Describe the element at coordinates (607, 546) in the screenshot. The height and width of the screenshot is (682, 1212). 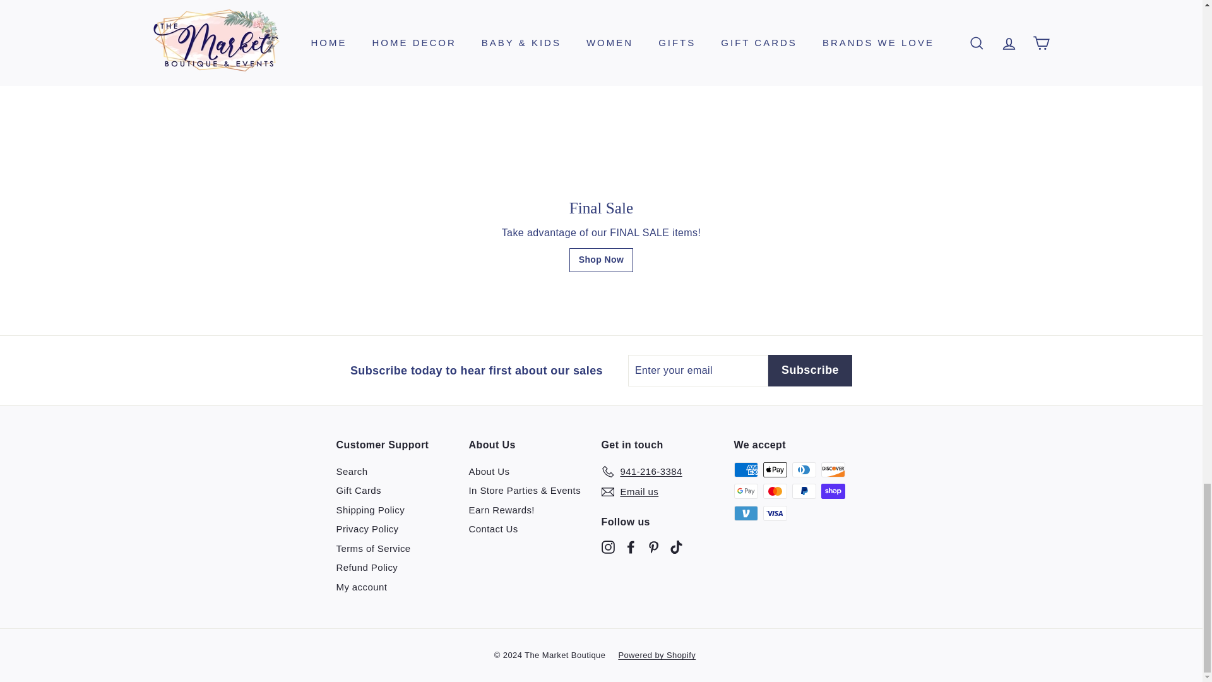
I see `The Market Boutique on Instagram` at that location.